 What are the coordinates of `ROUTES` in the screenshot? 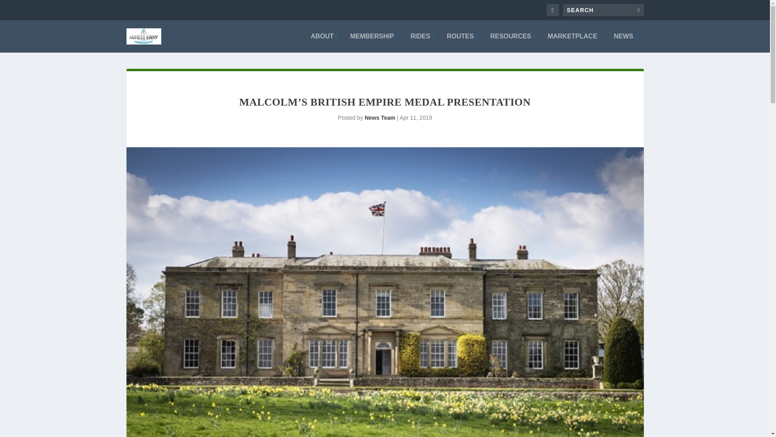 It's located at (462, 43).